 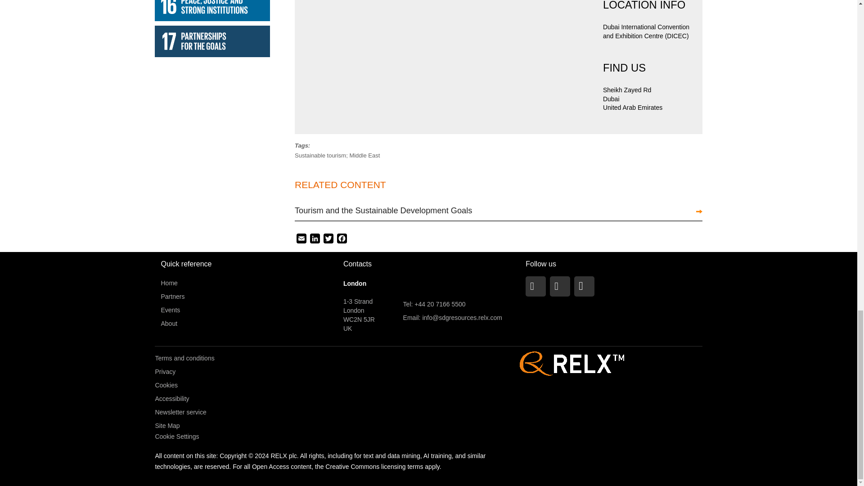 I want to click on LinkedIn, so click(x=315, y=238).